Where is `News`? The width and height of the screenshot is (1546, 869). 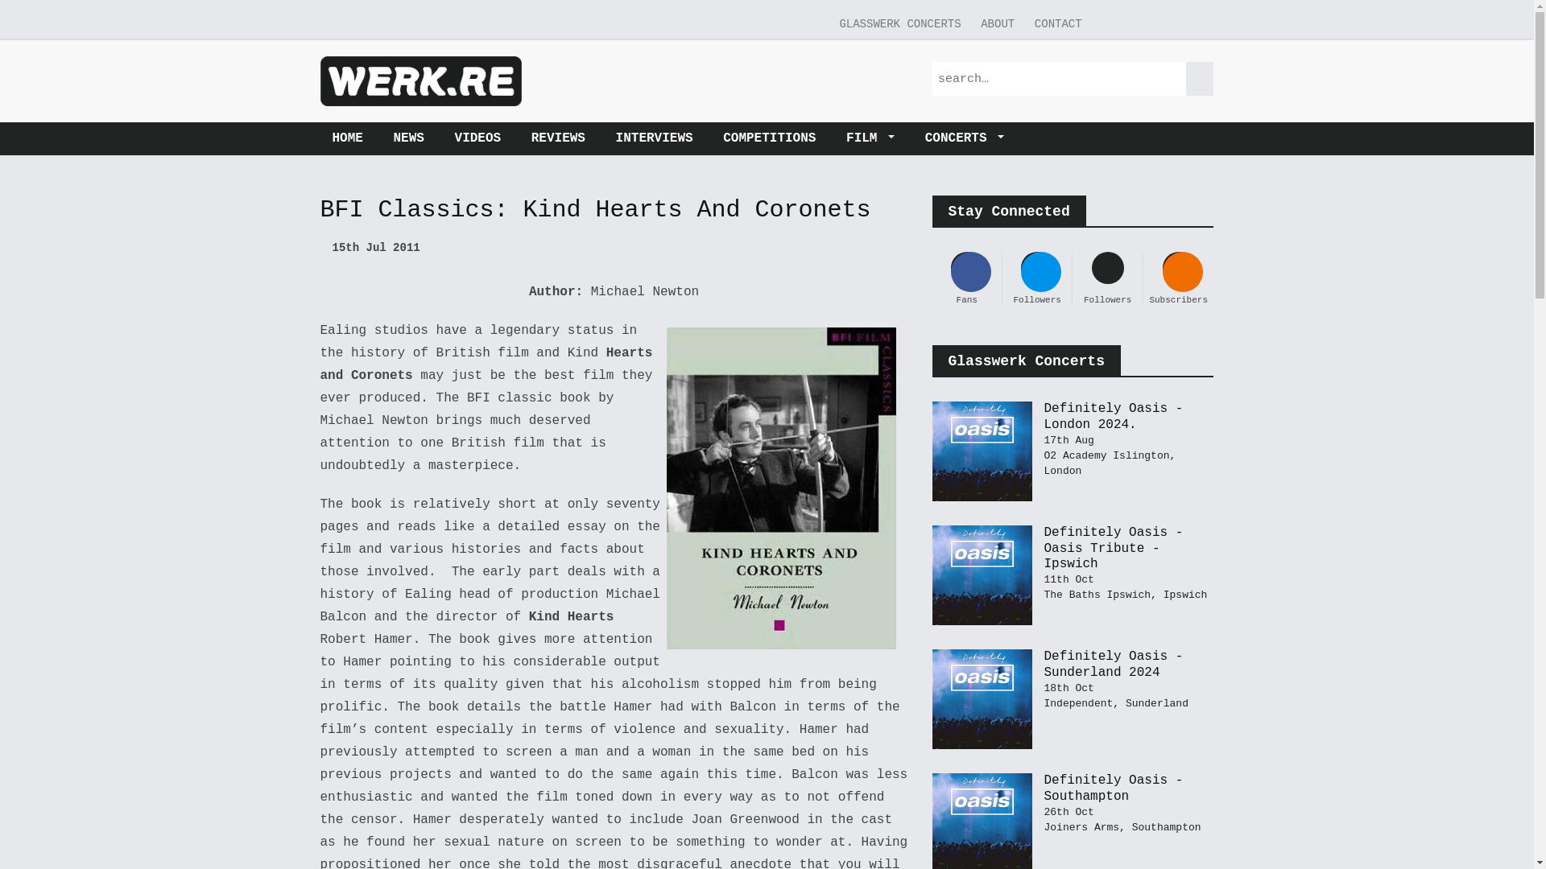
News is located at coordinates (409, 138).